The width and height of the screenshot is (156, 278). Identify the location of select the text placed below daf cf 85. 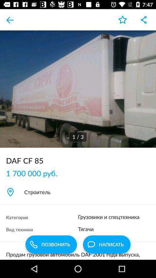
(35, 173).